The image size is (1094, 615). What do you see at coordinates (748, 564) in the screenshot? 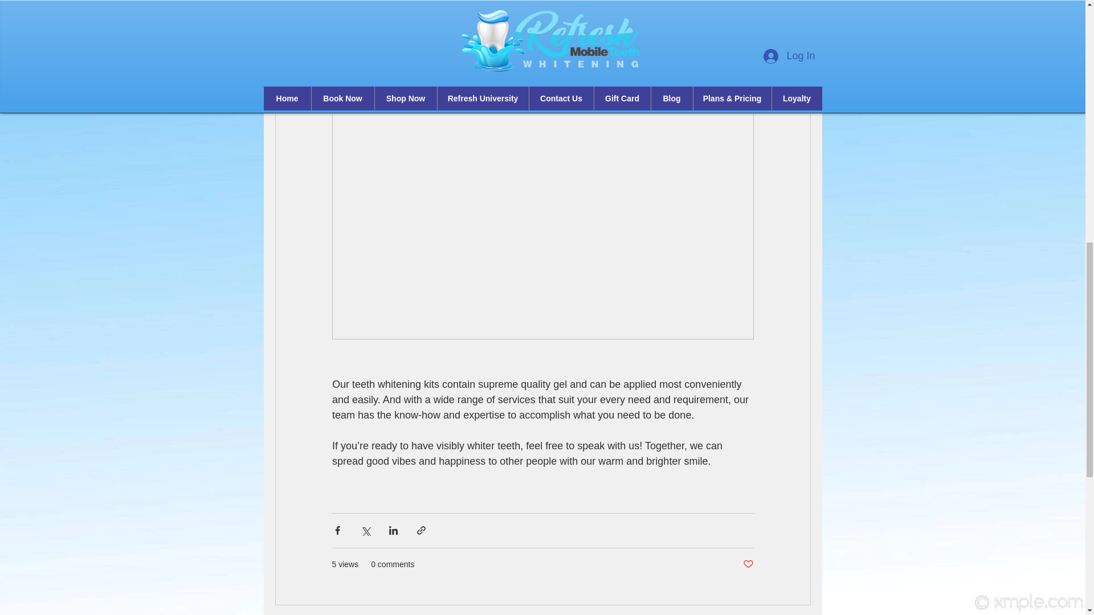
I see `Post not marked as liked` at bounding box center [748, 564].